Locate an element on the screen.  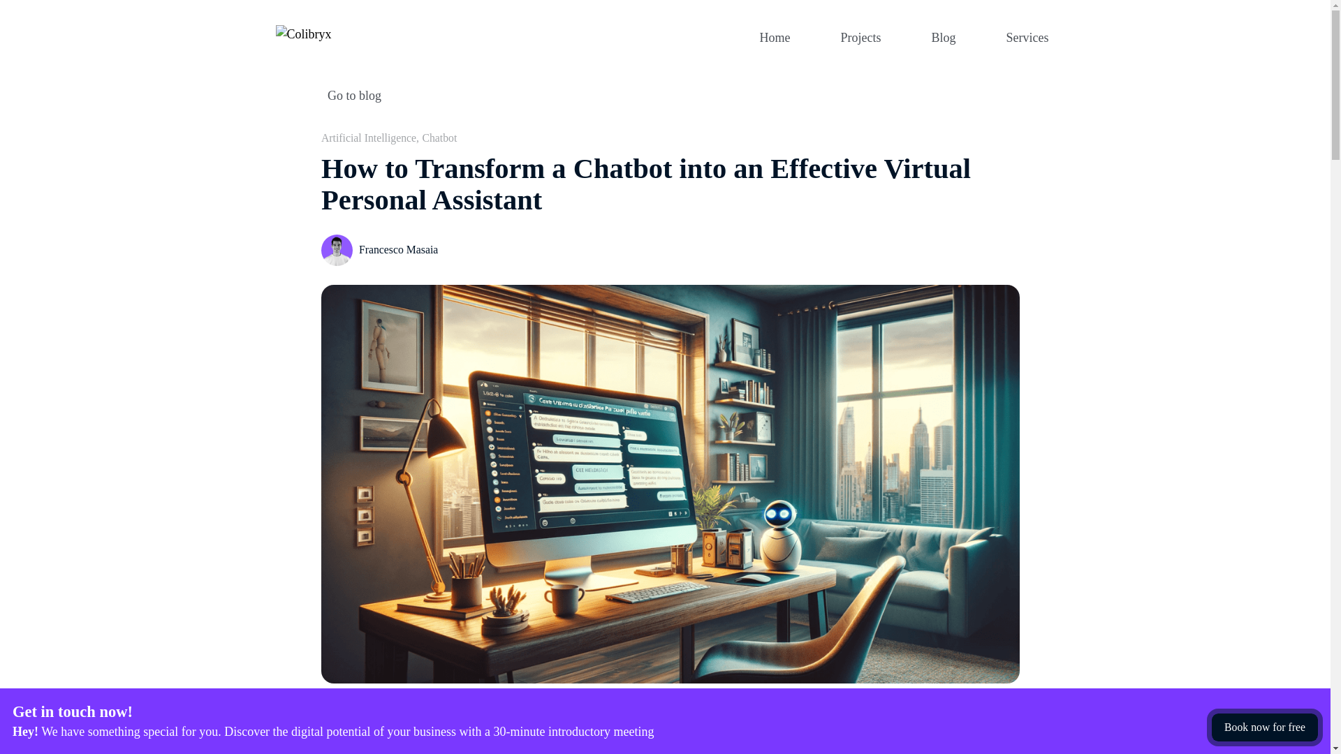
Blog is located at coordinates (670, 96).